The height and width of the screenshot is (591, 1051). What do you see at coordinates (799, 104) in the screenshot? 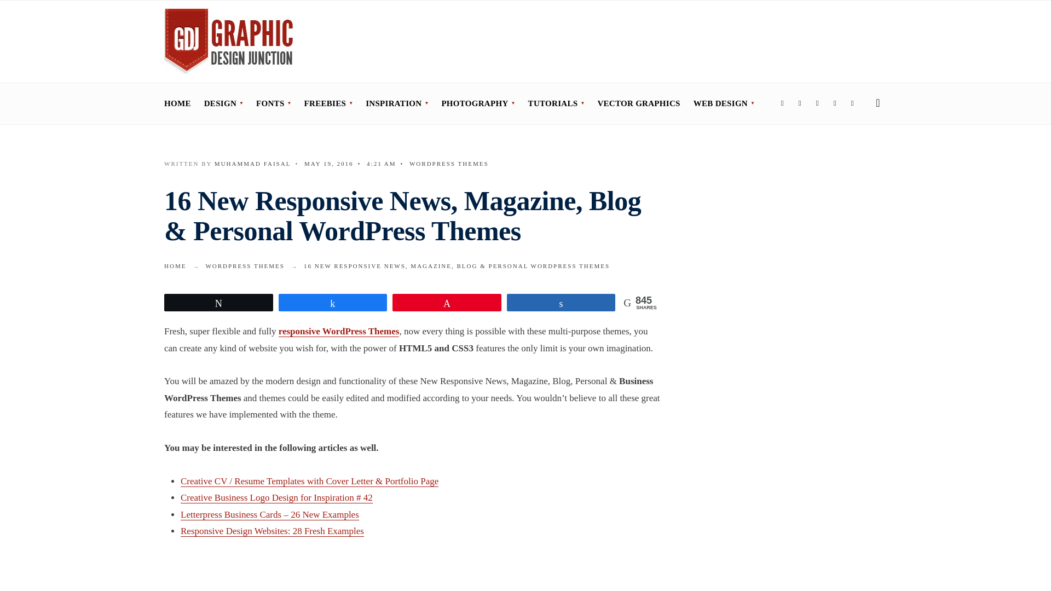
I see `Twitter` at bounding box center [799, 104].